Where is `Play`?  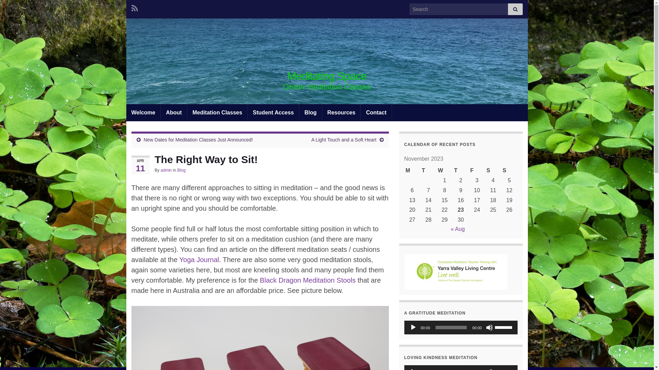 Play is located at coordinates (413, 328).